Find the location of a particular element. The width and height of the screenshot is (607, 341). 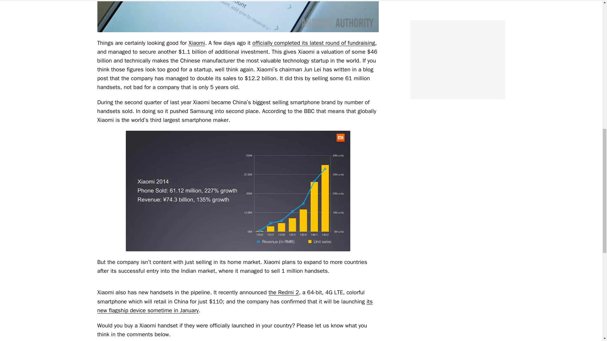

the Redmi 2 is located at coordinates (283, 292).